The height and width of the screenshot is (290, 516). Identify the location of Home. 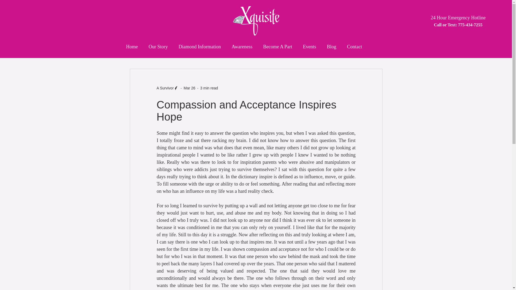
(132, 47).